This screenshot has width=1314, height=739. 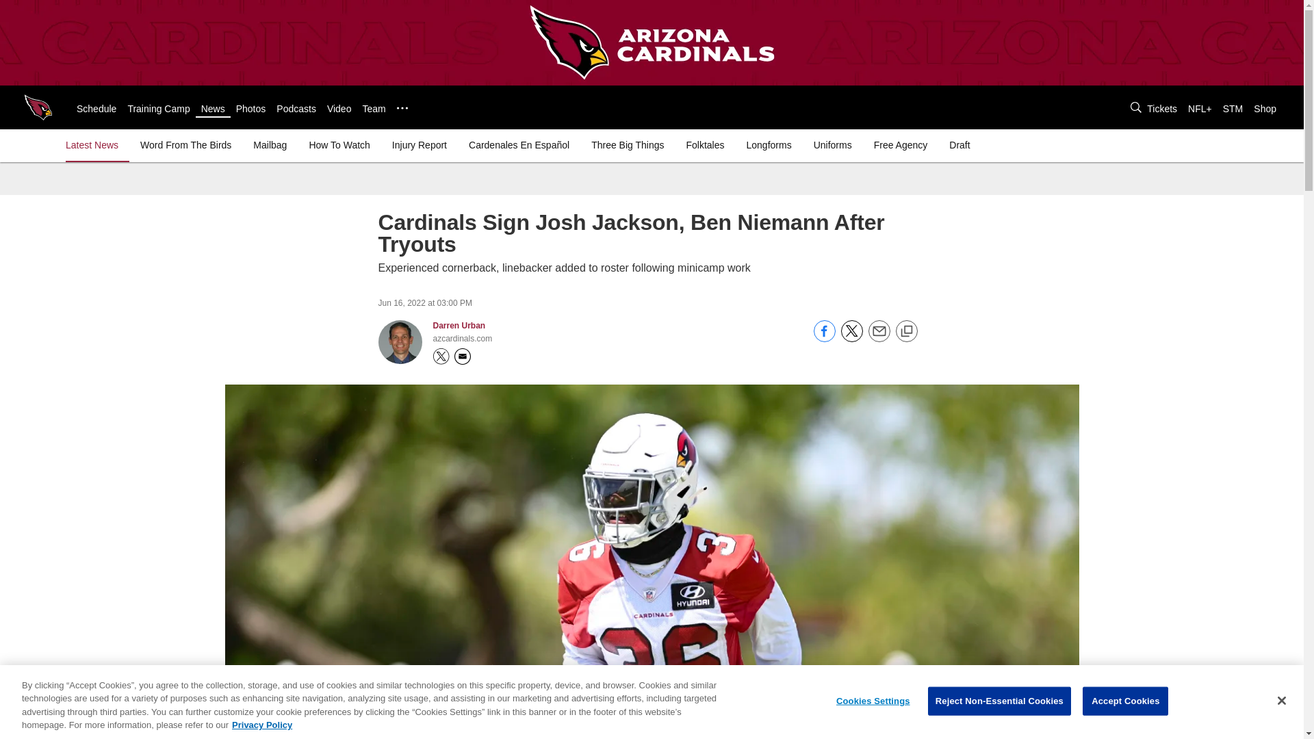 I want to click on Mailbag, so click(x=270, y=145).